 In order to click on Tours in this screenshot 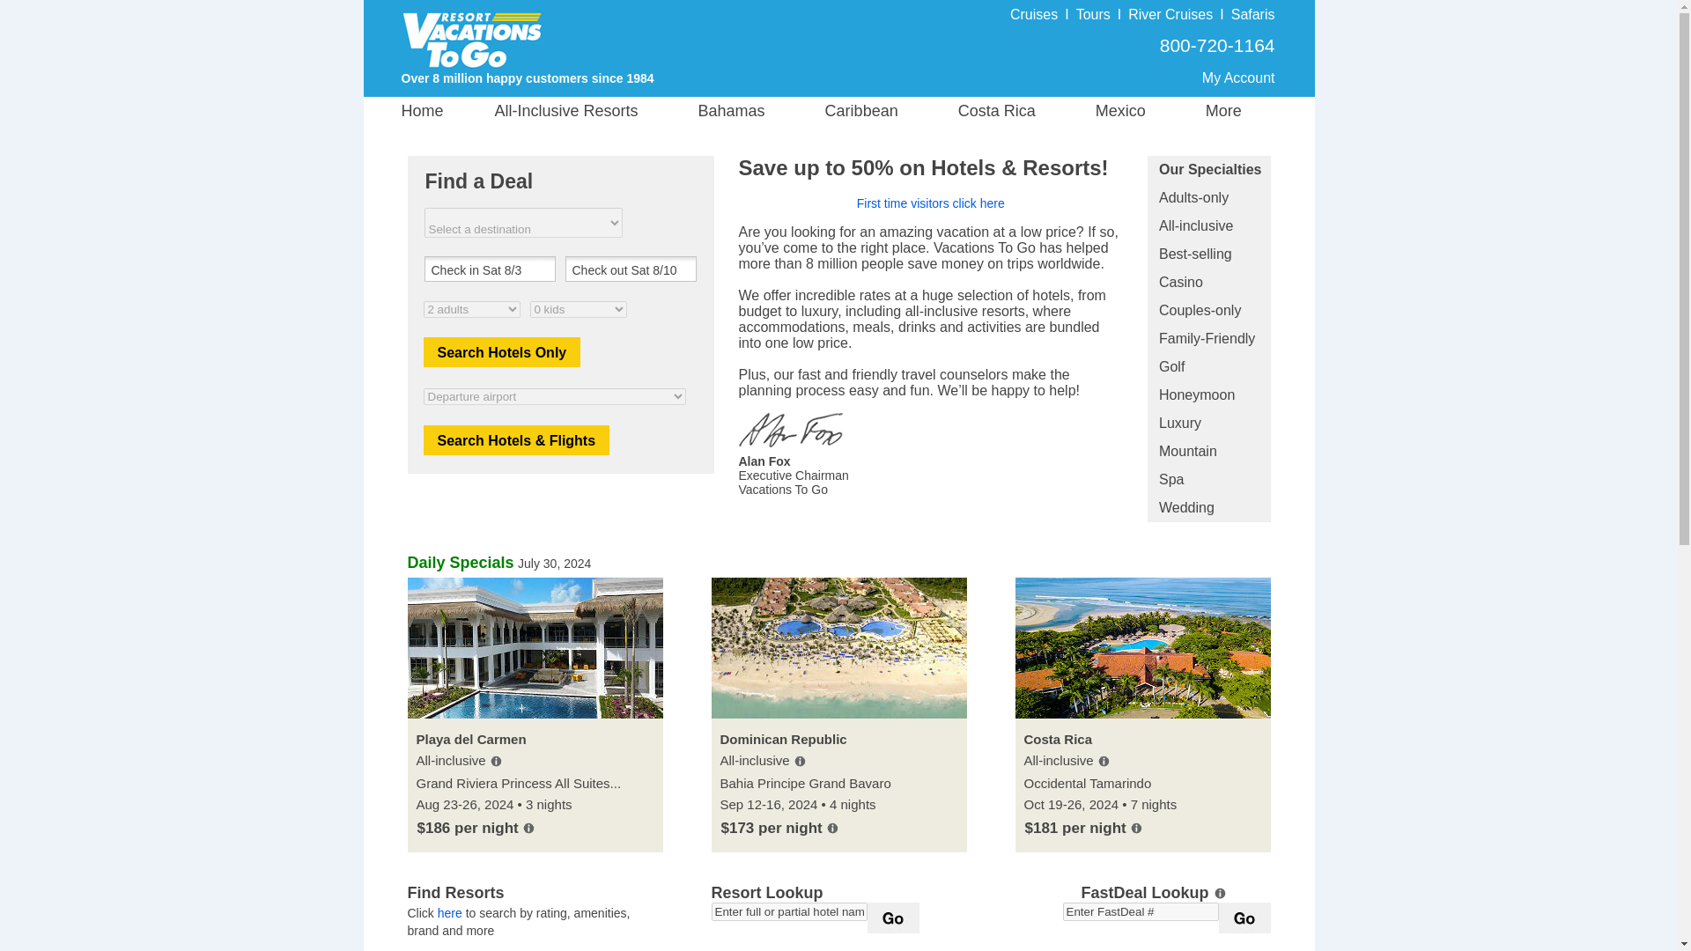, I will do `click(1093, 14)`.